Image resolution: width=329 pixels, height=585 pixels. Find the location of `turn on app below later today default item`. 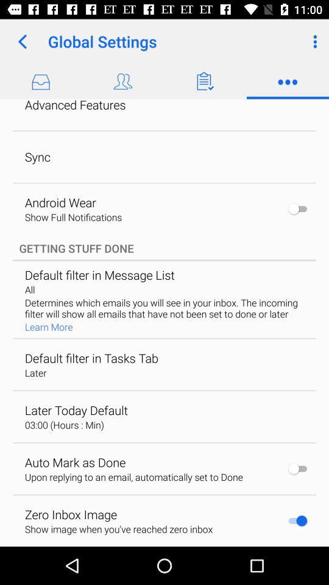

turn on app below later today default item is located at coordinates (64, 425).